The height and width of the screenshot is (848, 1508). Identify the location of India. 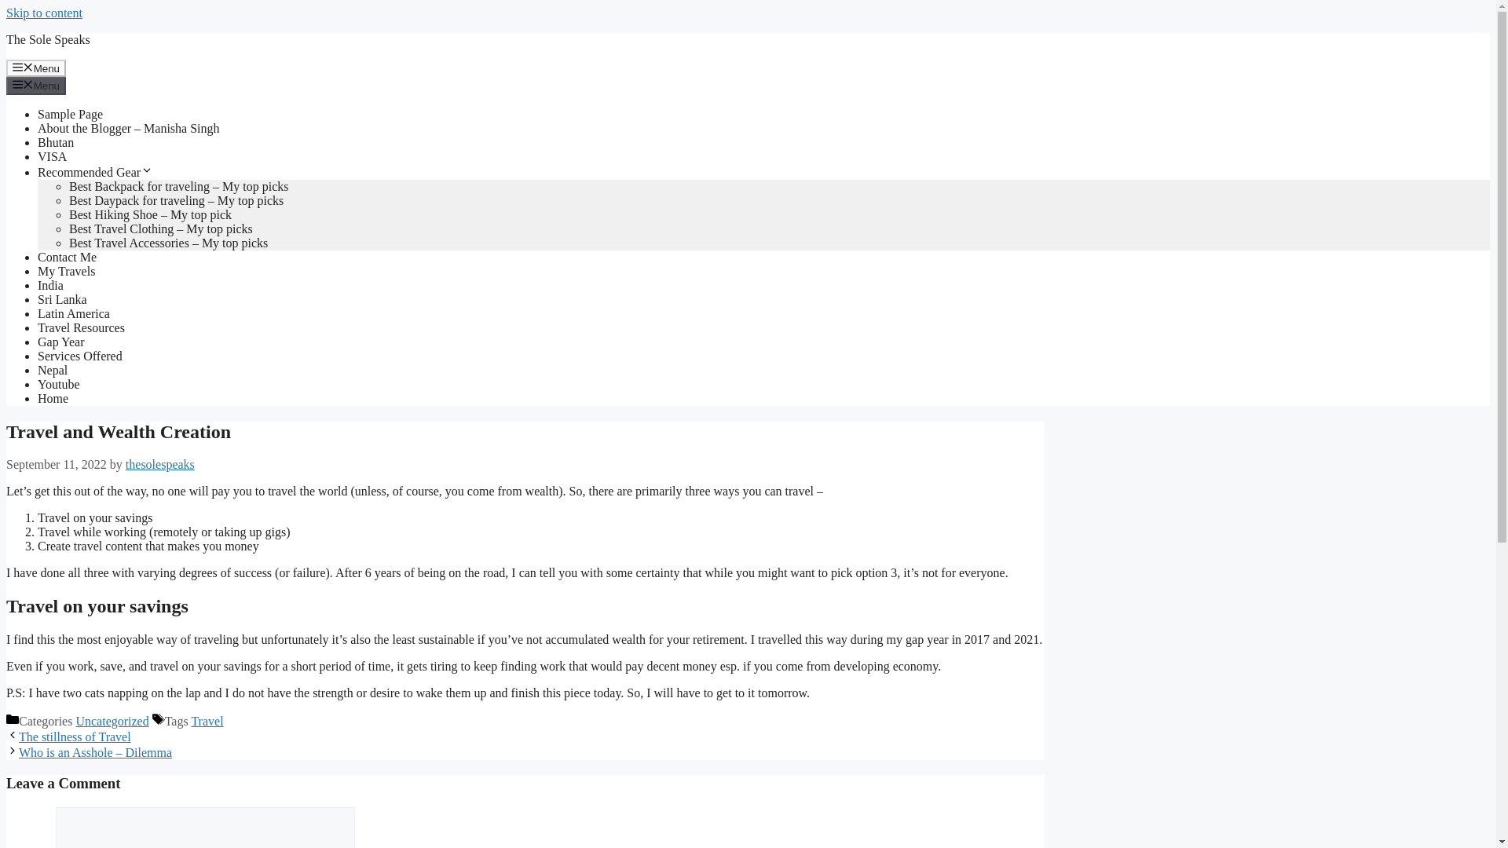
(50, 285).